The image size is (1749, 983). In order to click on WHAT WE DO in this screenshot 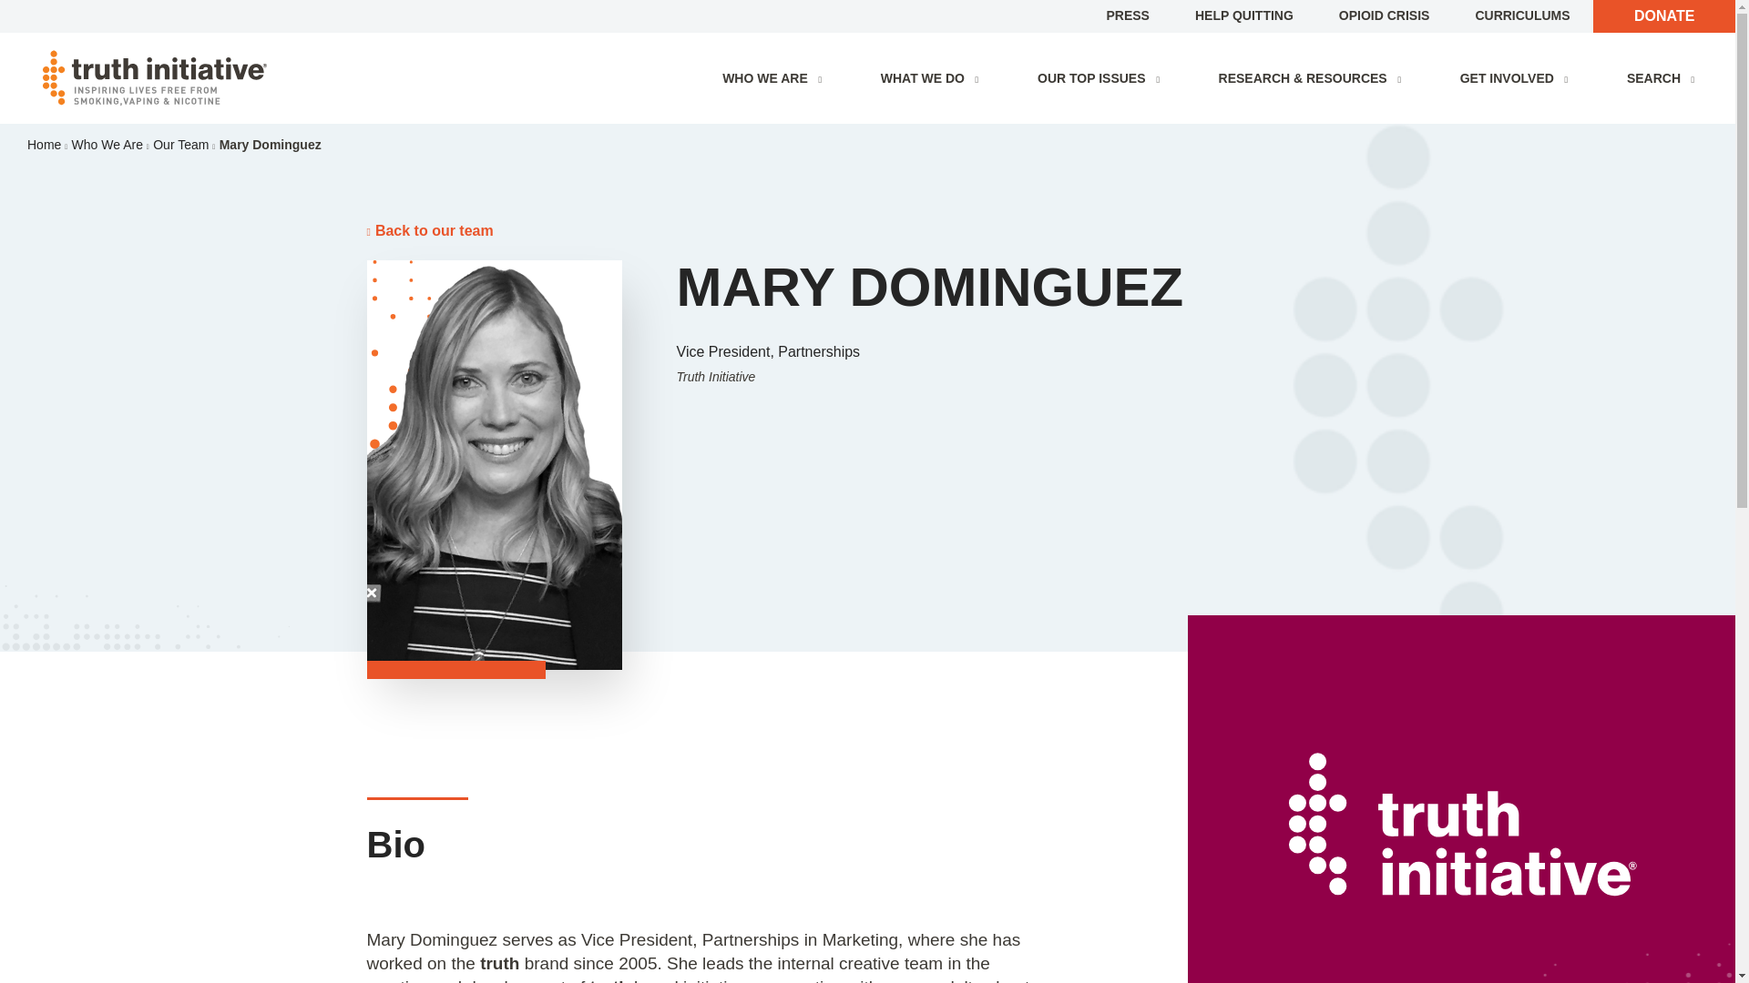, I will do `click(934, 78)`.